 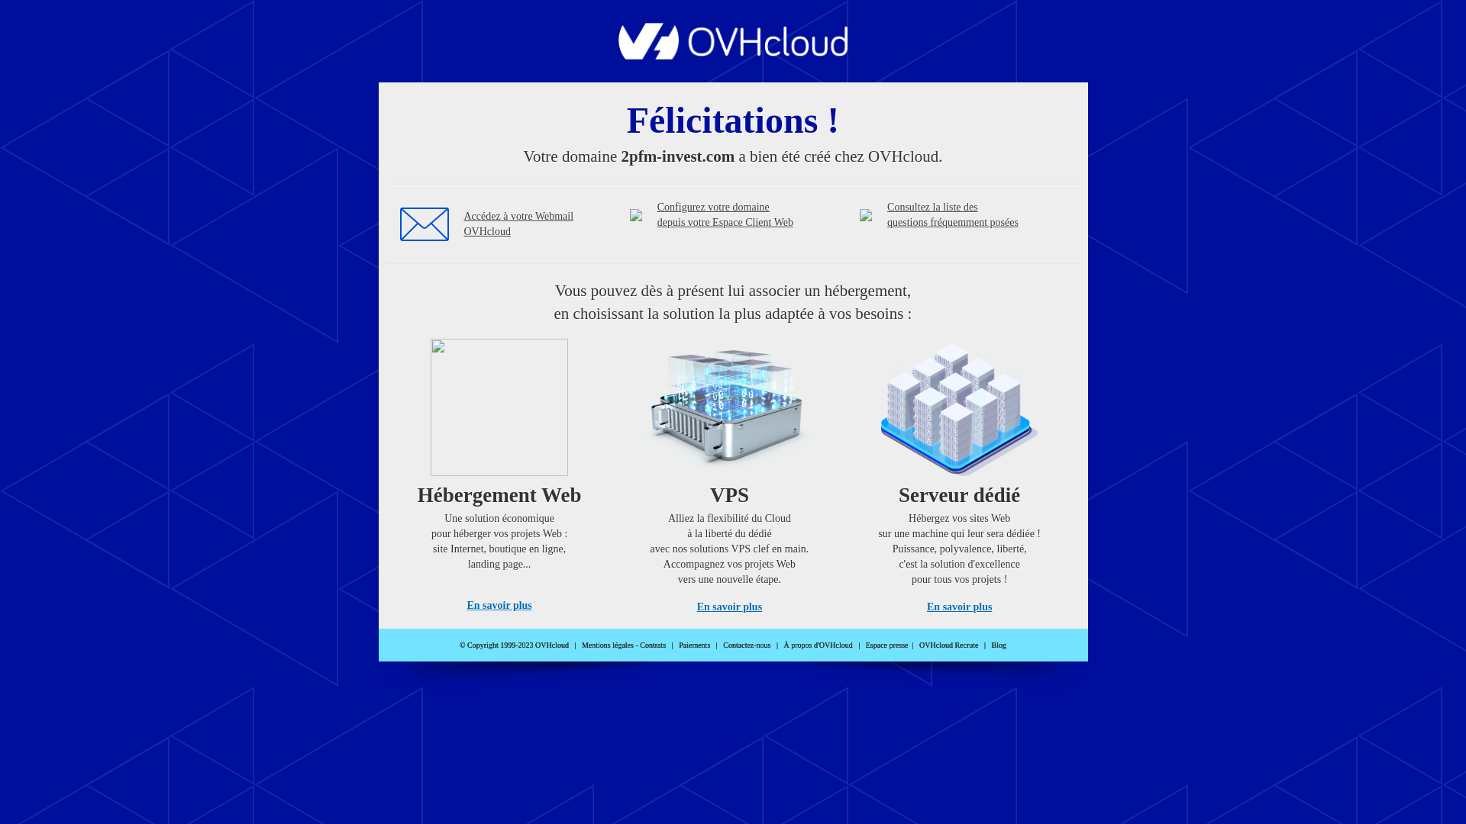 What do you see at coordinates (695, 645) in the screenshot?
I see `Paiements` at bounding box center [695, 645].